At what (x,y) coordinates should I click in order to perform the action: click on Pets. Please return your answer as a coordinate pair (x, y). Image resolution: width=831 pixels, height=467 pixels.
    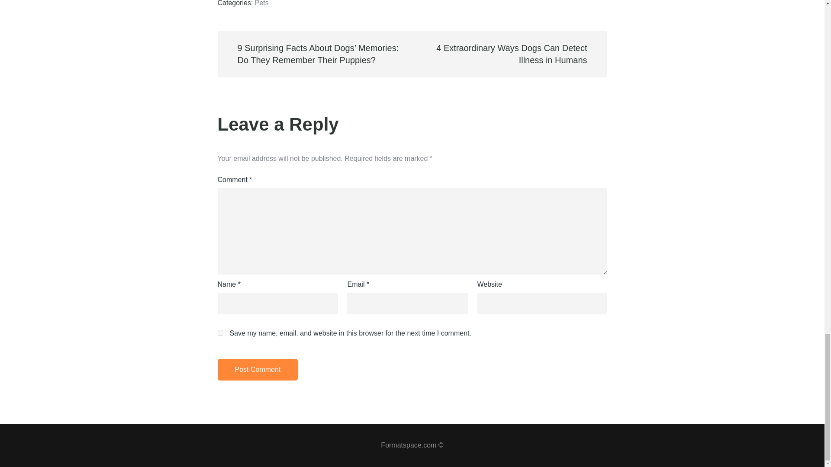
    Looking at the image, I should click on (261, 3).